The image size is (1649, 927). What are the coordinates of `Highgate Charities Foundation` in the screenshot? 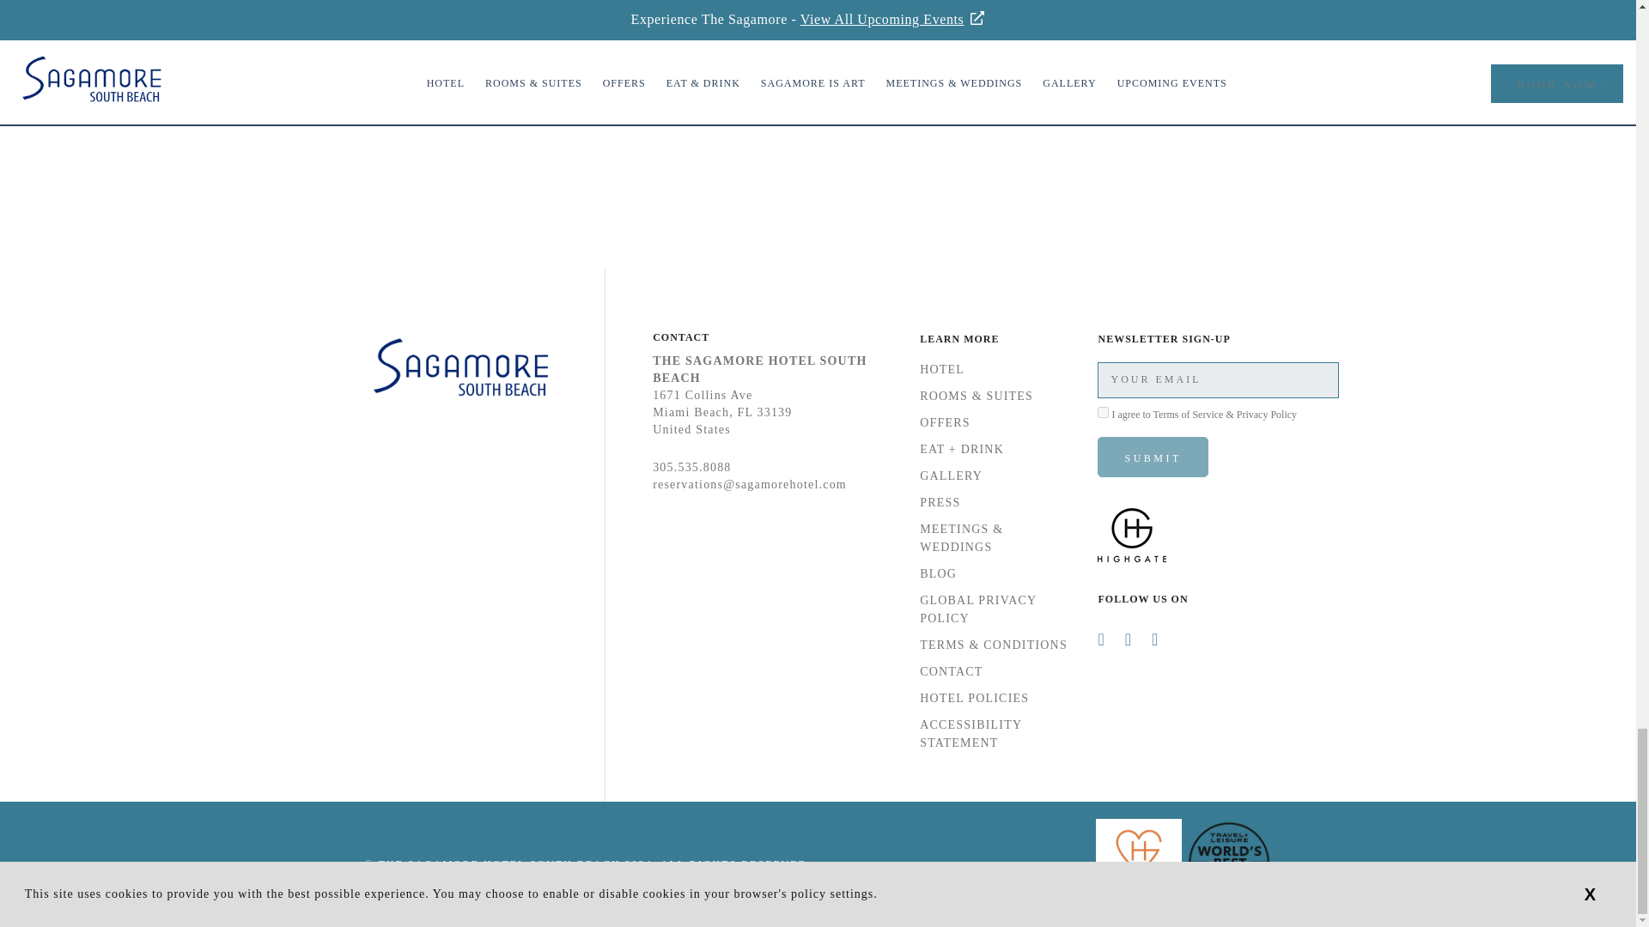 It's located at (1141, 902).